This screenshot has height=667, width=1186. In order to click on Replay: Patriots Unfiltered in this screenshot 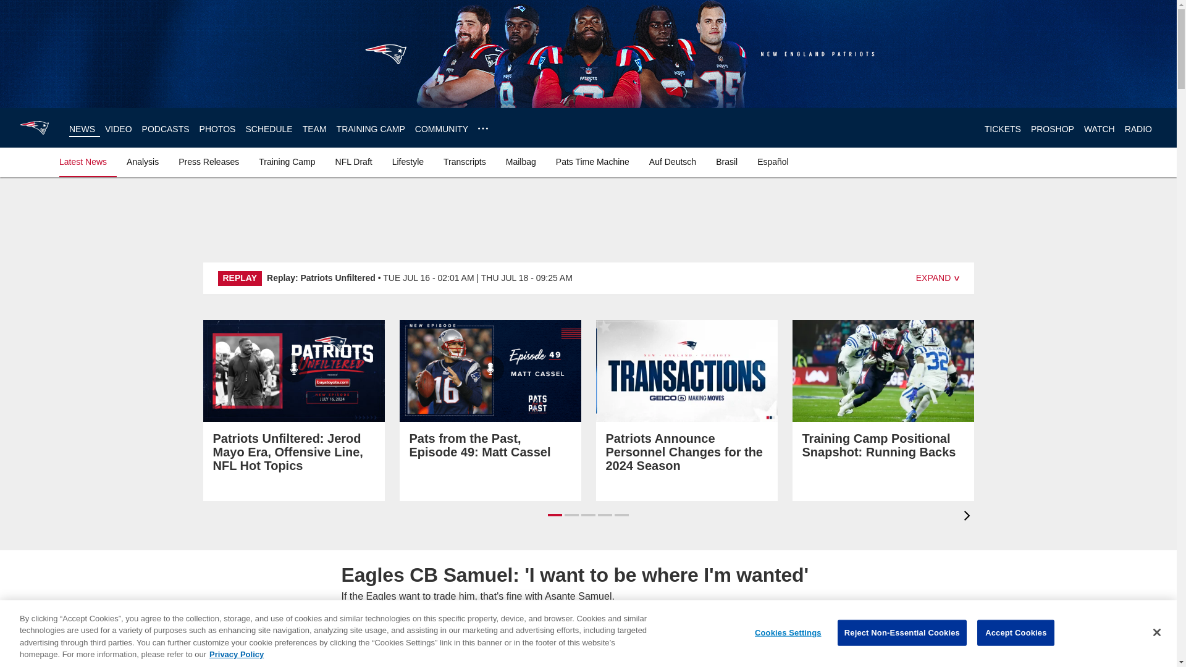, I will do `click(321, 277)`.